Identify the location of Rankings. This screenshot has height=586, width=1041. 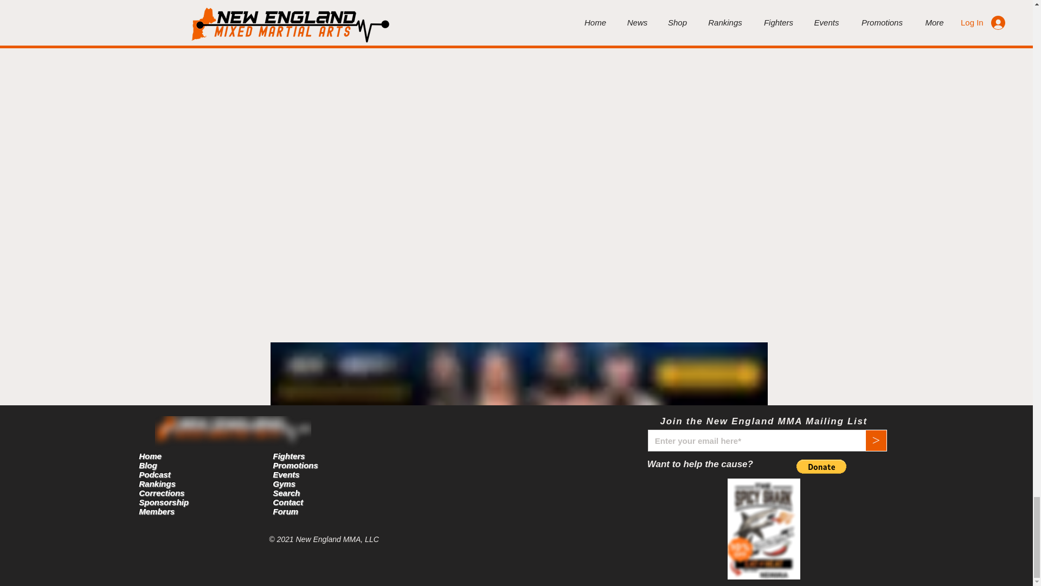
(157, 483).